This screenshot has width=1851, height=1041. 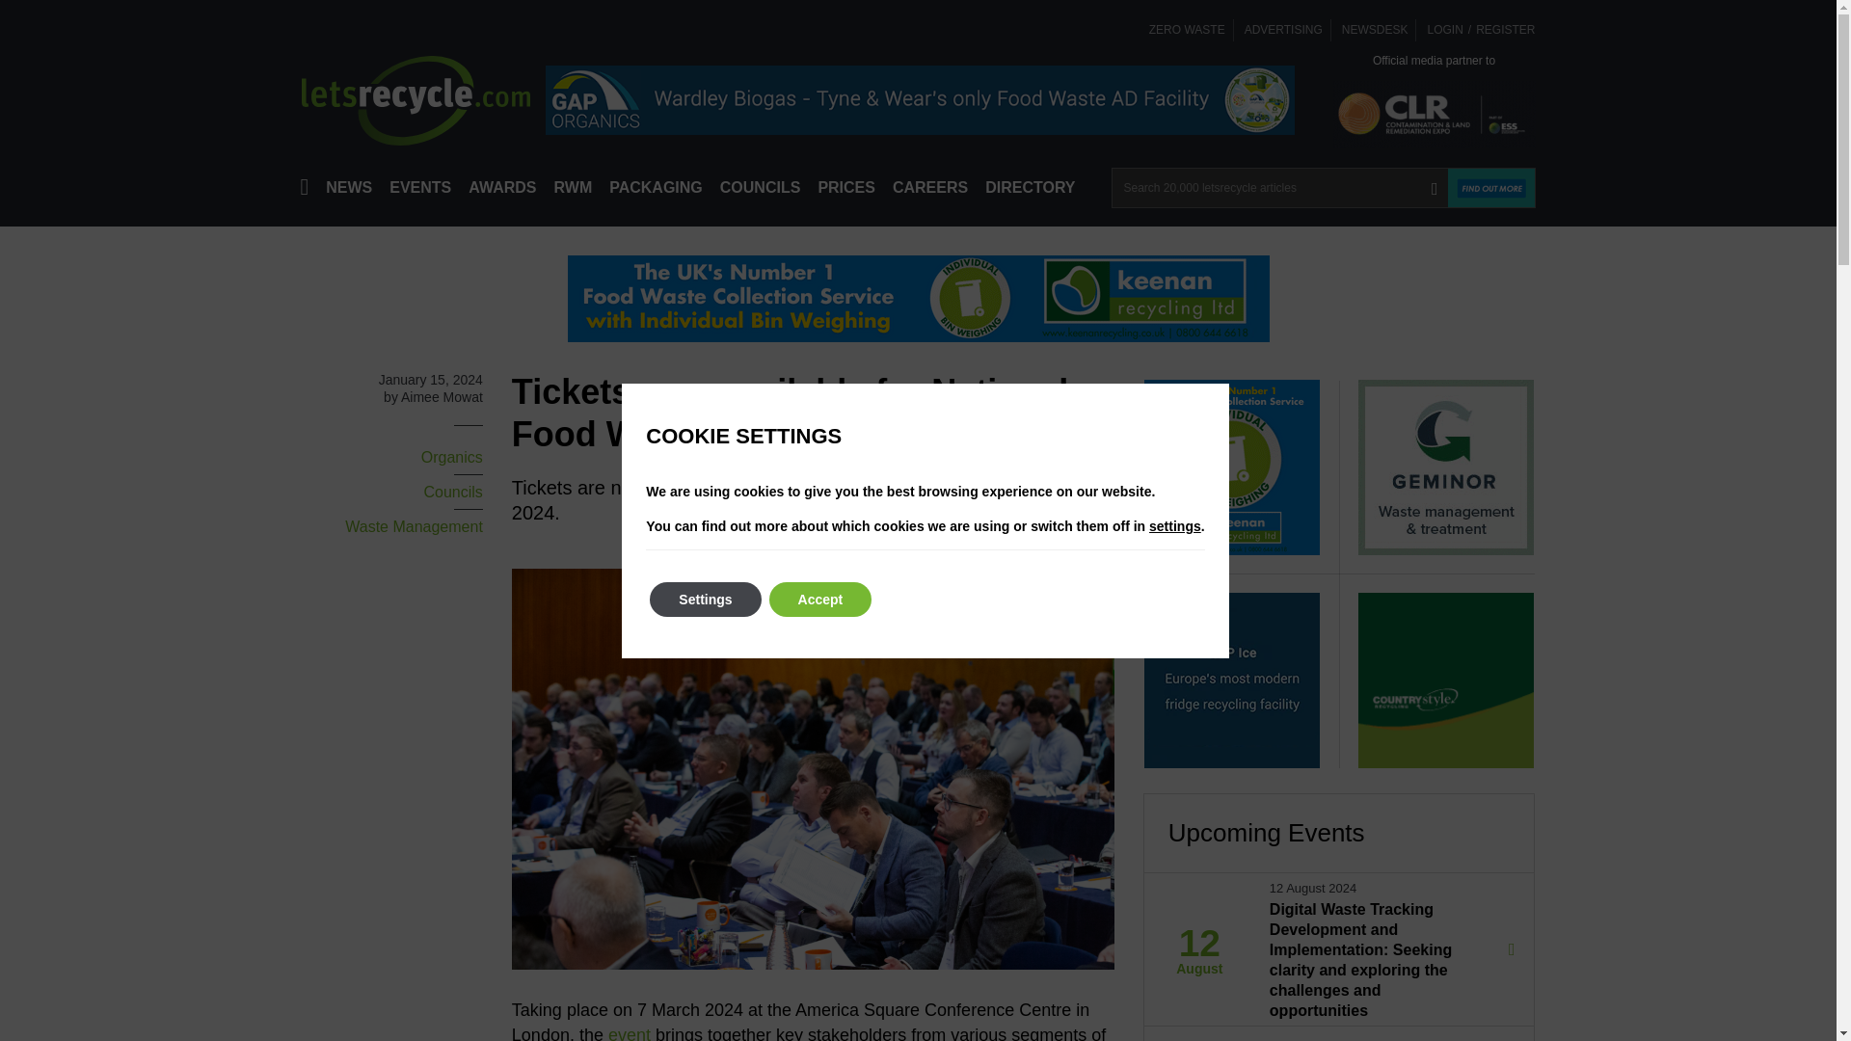 I want to click on ADVERTISING, so click(x=1283, y=29).